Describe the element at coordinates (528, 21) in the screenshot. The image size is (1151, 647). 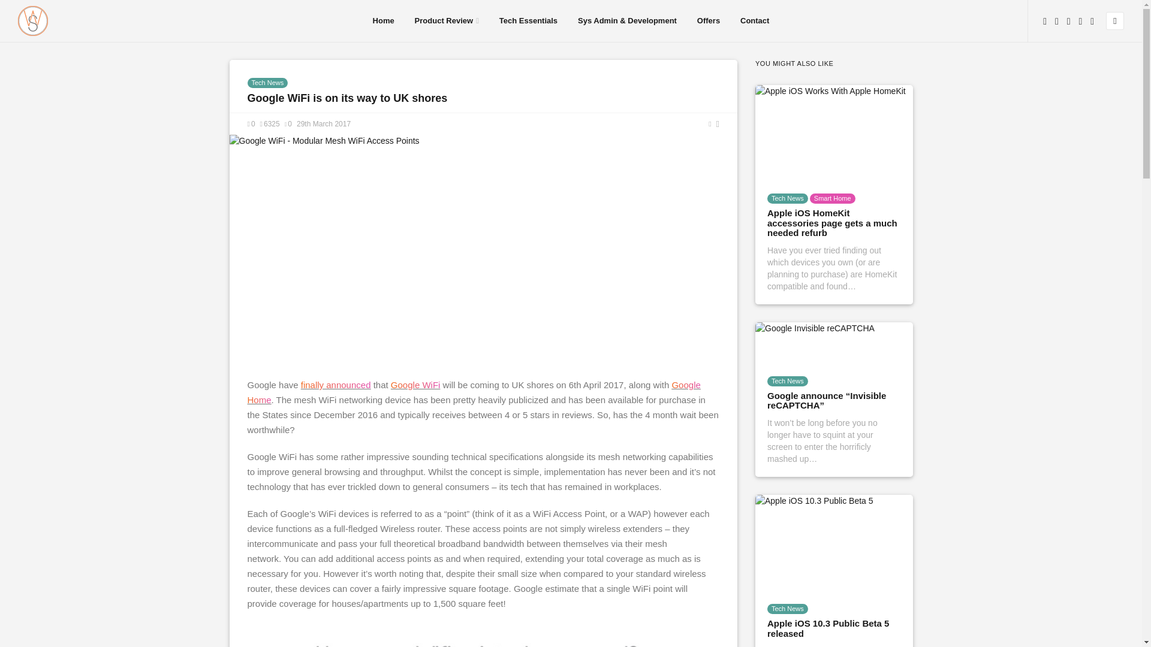
I see `Tech Essentials` at that location.